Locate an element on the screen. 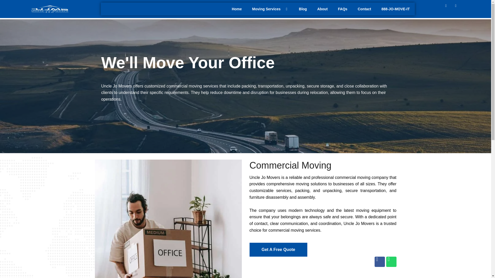 The image size is (495, 278). Contact is located at coordinates (364, 9).